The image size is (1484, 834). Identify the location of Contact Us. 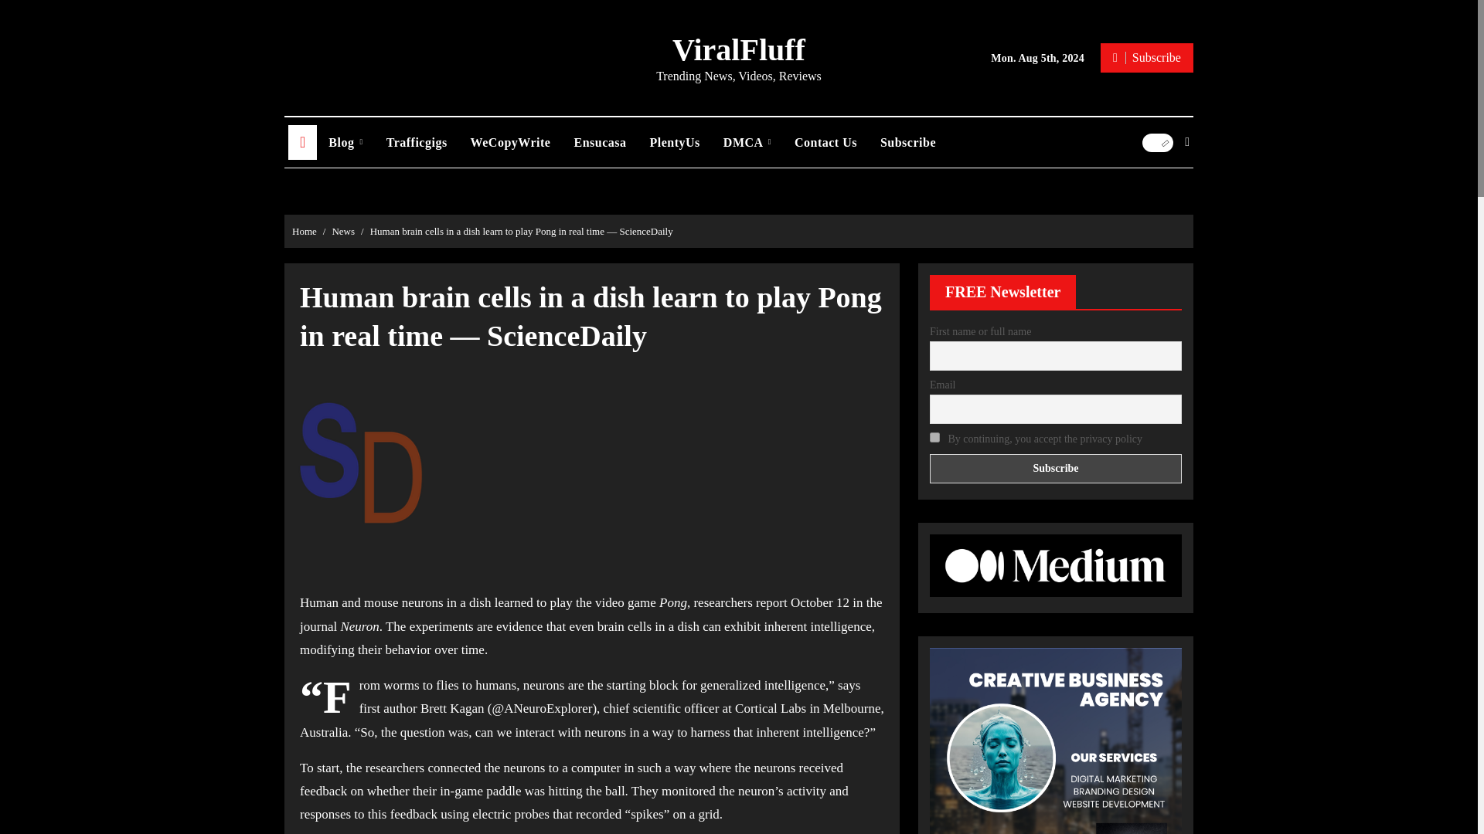
(825, 142).